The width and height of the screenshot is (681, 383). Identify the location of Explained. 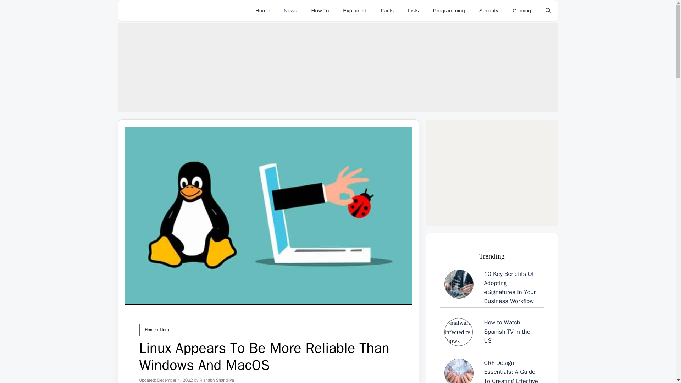
(354, 11).